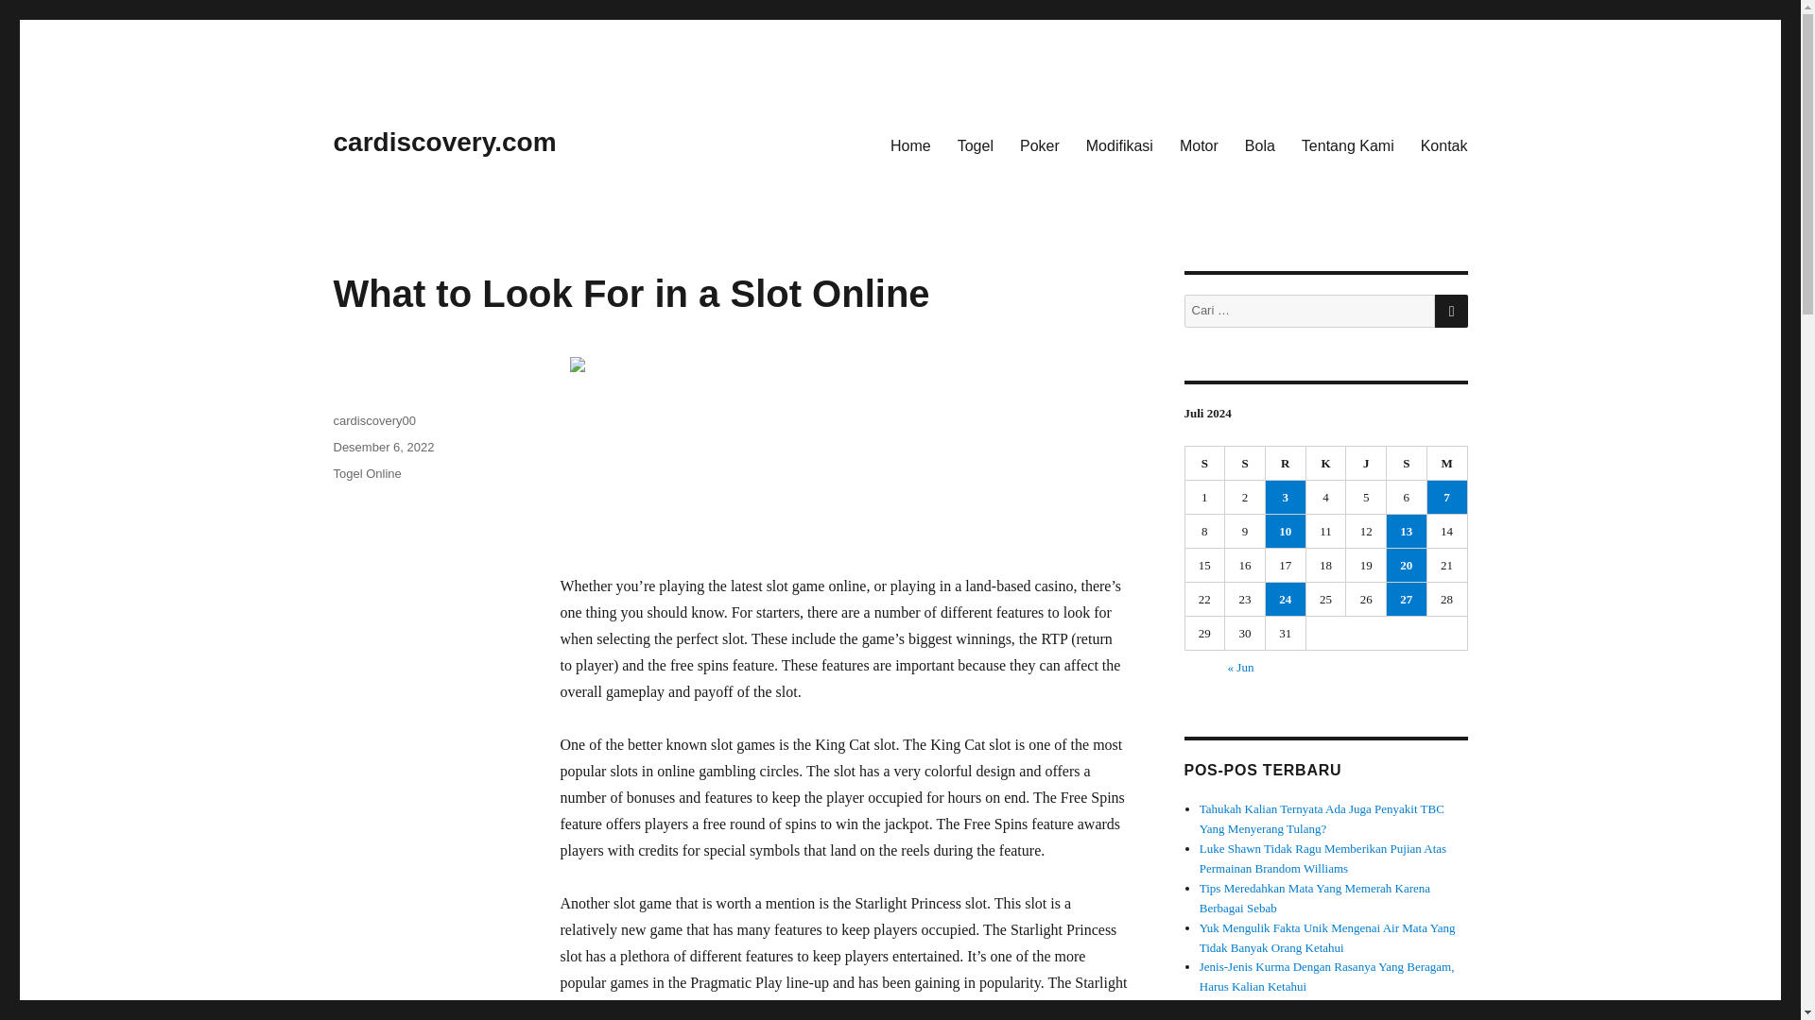 The width and height of the screenshot is (1815, 1020). What do you see at coordinates (1447, 463) in the screenshot?
I see `Minggu` at bounding box center [1447, 463].